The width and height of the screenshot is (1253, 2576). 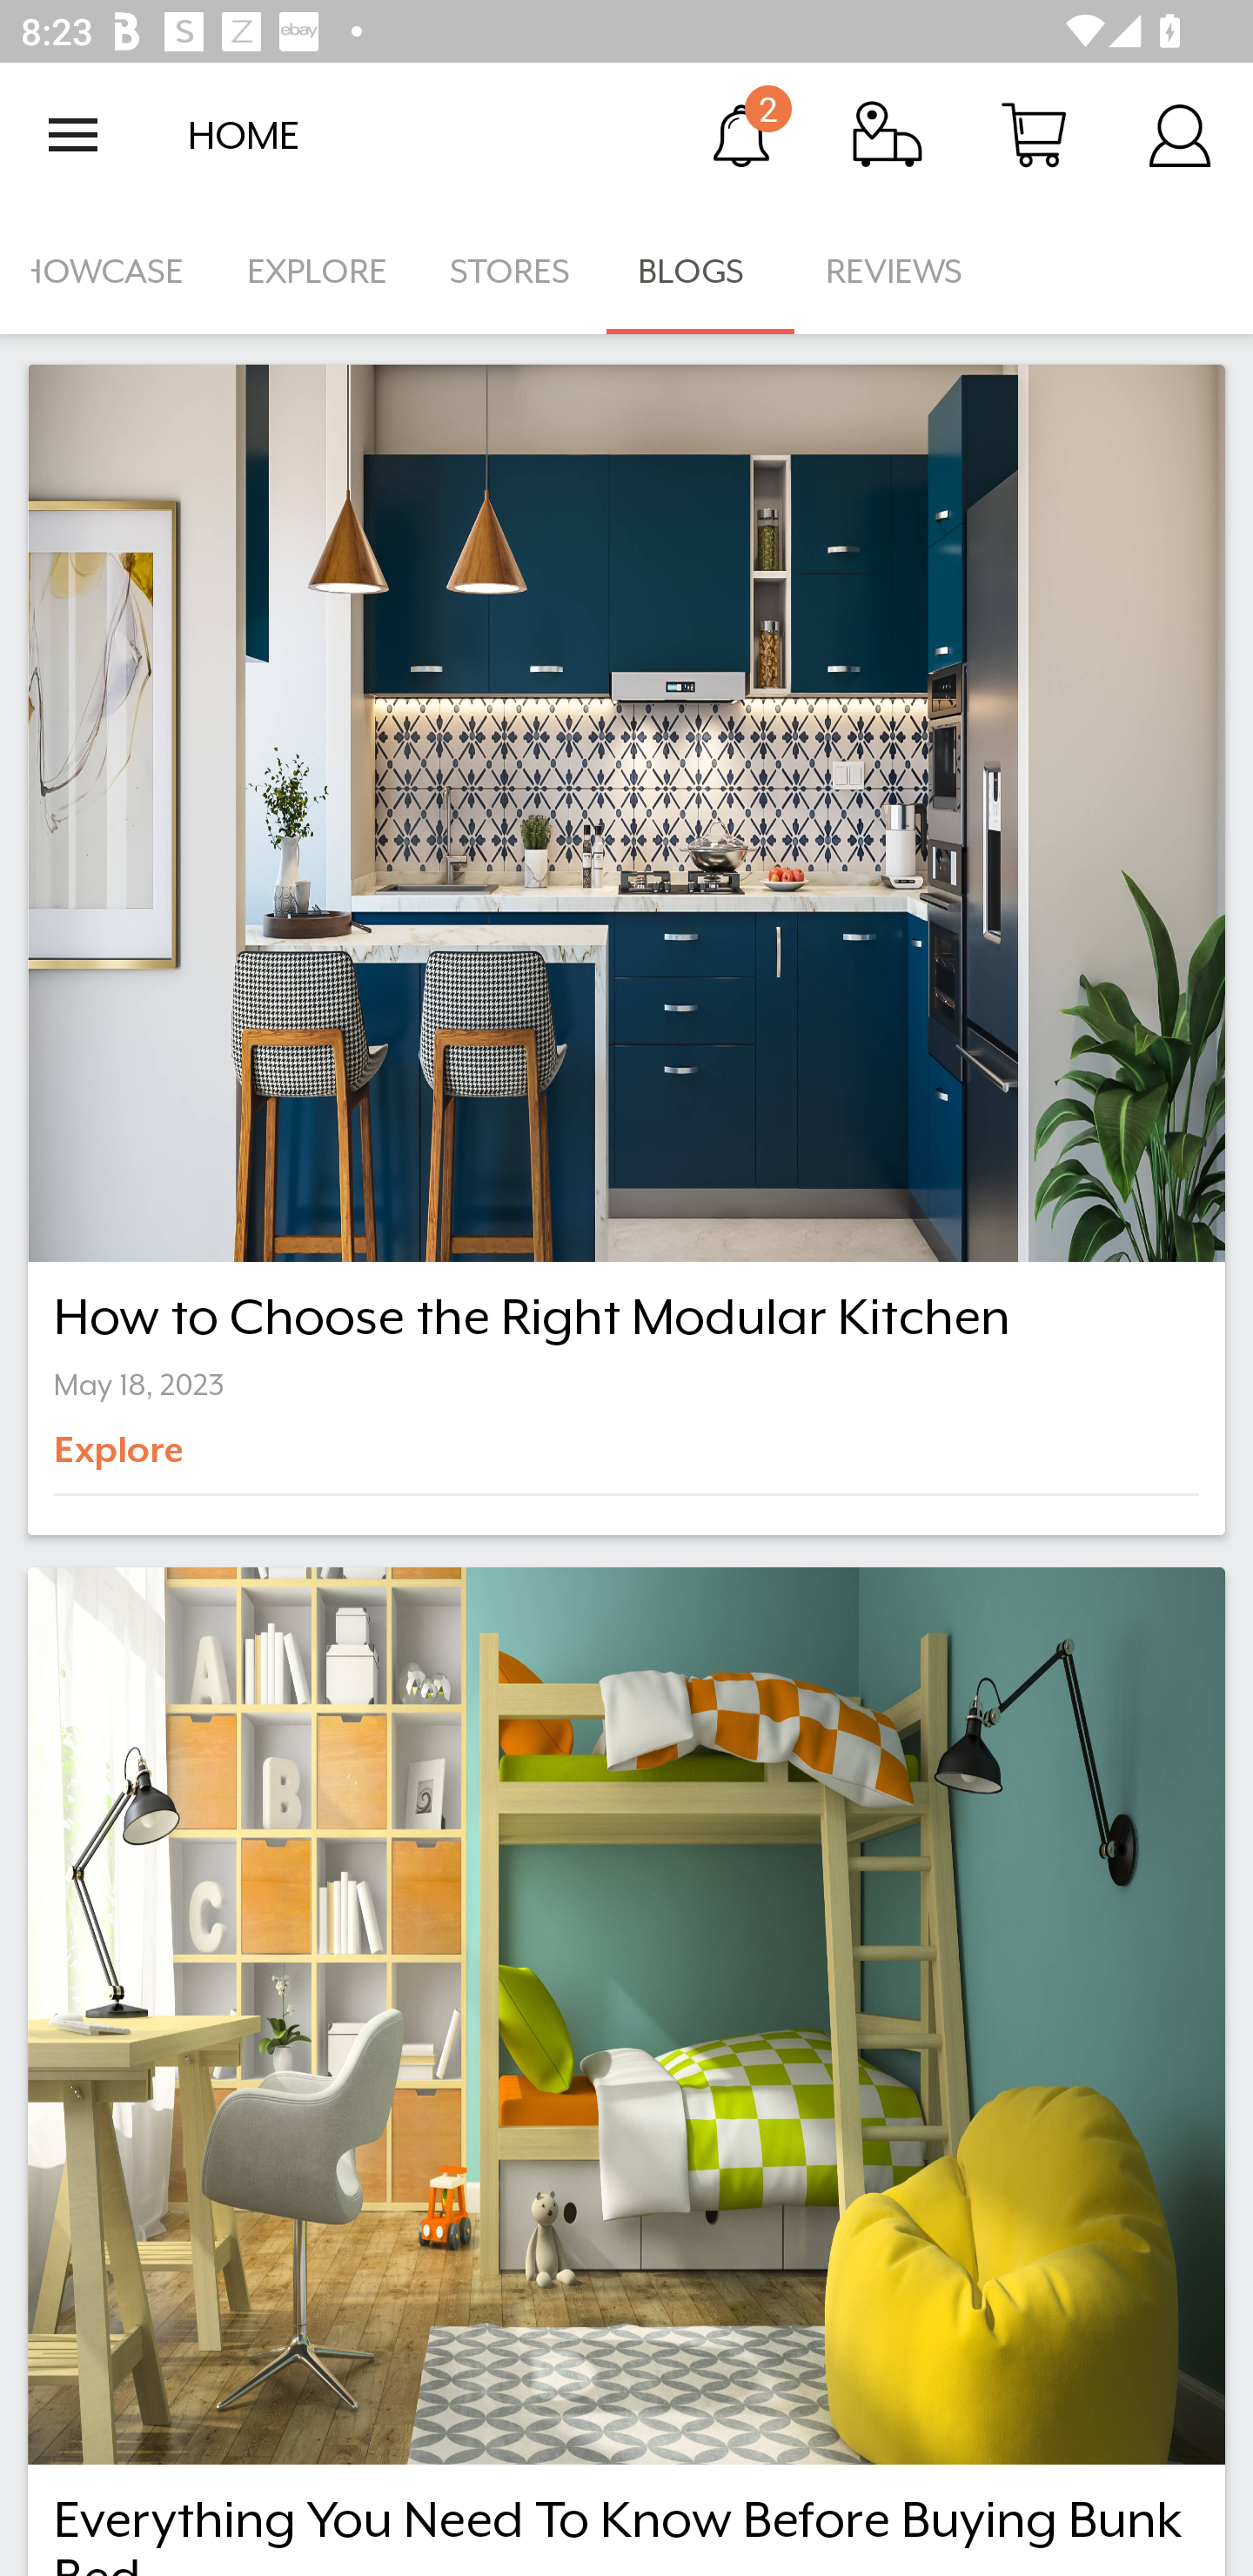 I want to click on REVIEWS, so click(x=895, y=272).